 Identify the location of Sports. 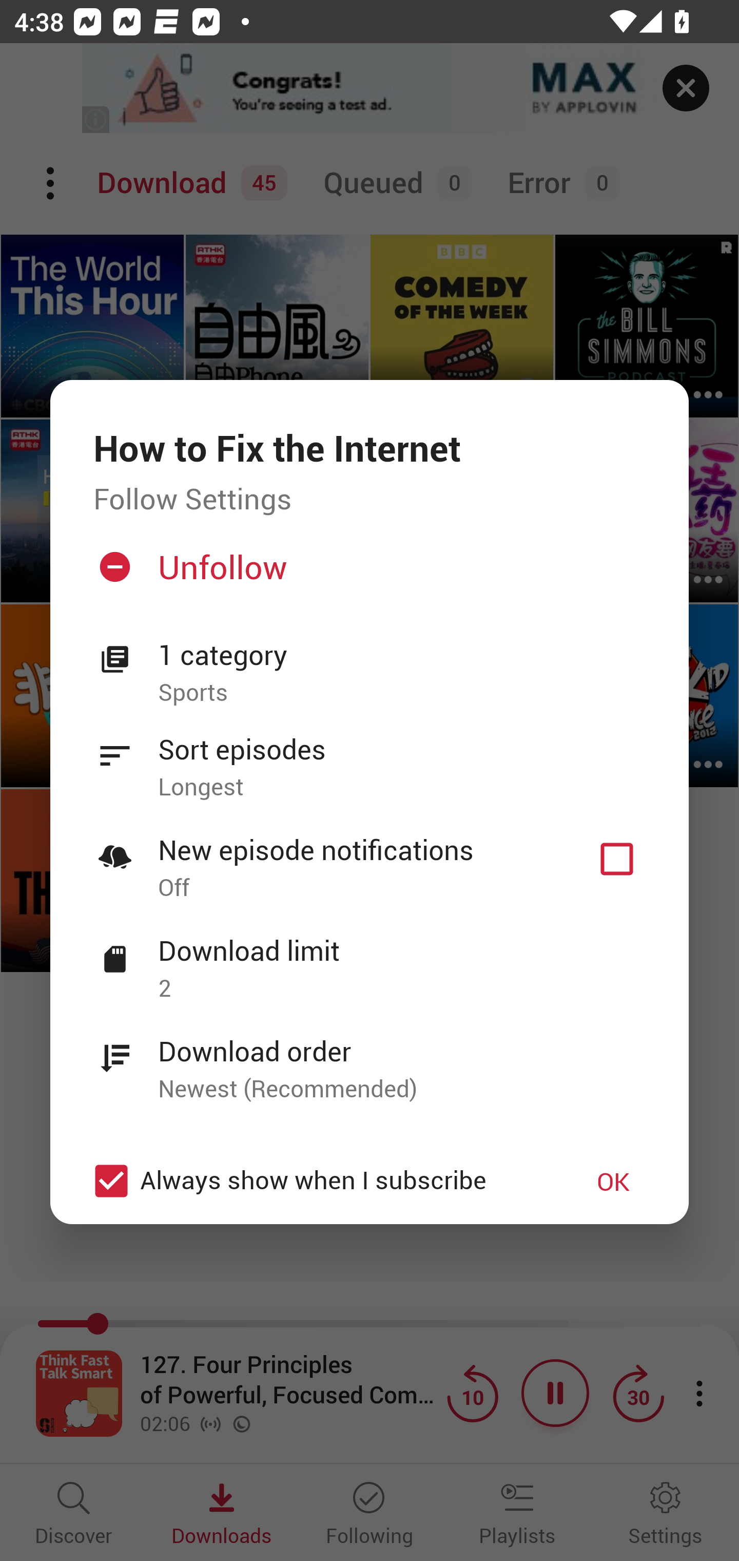
(402, 693).